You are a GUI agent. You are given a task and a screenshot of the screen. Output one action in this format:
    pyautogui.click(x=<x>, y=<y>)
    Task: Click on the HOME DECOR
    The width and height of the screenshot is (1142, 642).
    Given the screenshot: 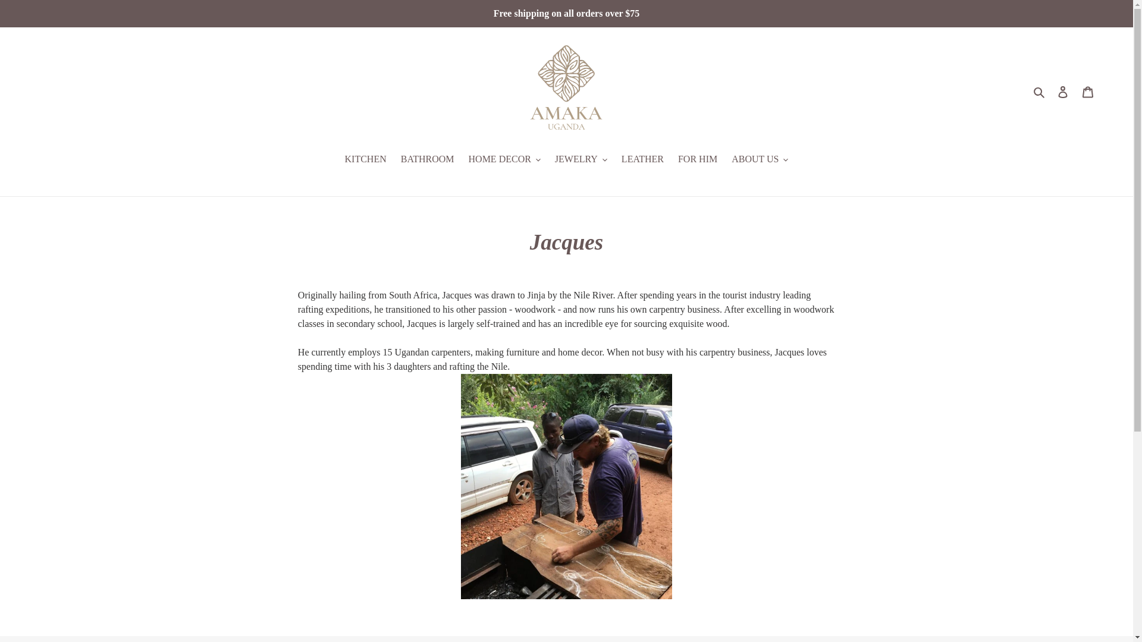 What is the action you would take?
    pyautogui.click(x=504, y=159)
    